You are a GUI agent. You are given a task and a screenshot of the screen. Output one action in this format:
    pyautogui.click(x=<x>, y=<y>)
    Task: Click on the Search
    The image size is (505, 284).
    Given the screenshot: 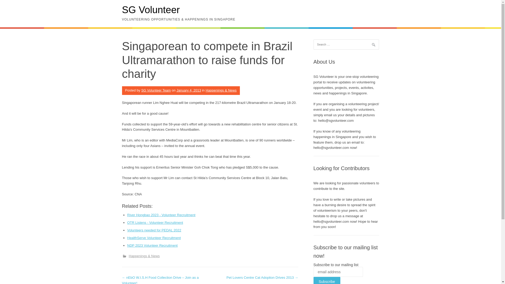 What is the action you would take?
    pyautogui.click(x=11, y=5)
    